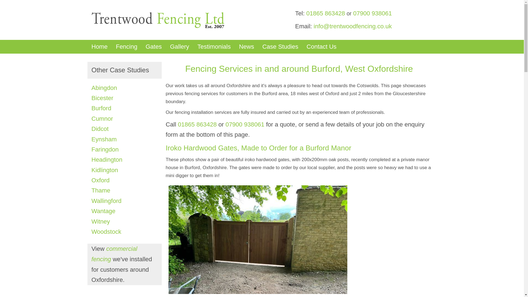 This screenshot has height=297, width=528. What do you see at coordinates (105, 170) in the screenshot?
I see `Kidlington` at bounding box center [105, 170].